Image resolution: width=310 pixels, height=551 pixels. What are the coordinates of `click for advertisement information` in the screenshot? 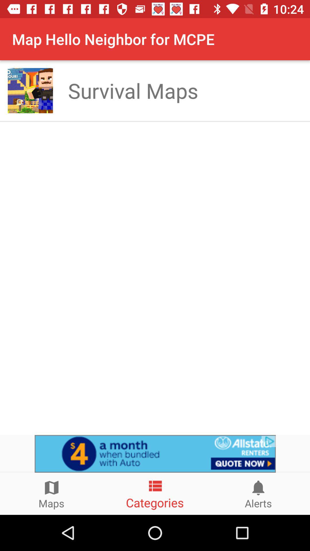 It's located at (155, 454).